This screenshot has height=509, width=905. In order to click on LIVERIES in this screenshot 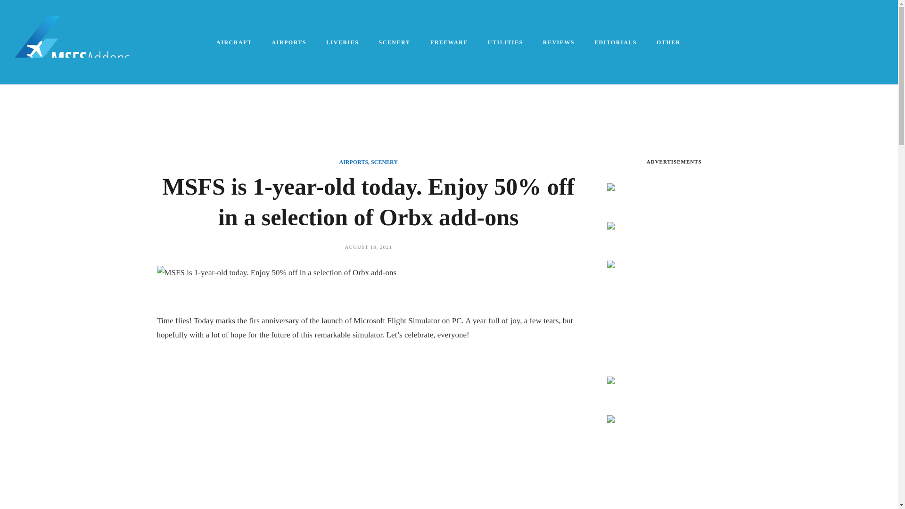, I will do `click(343, 42)`.